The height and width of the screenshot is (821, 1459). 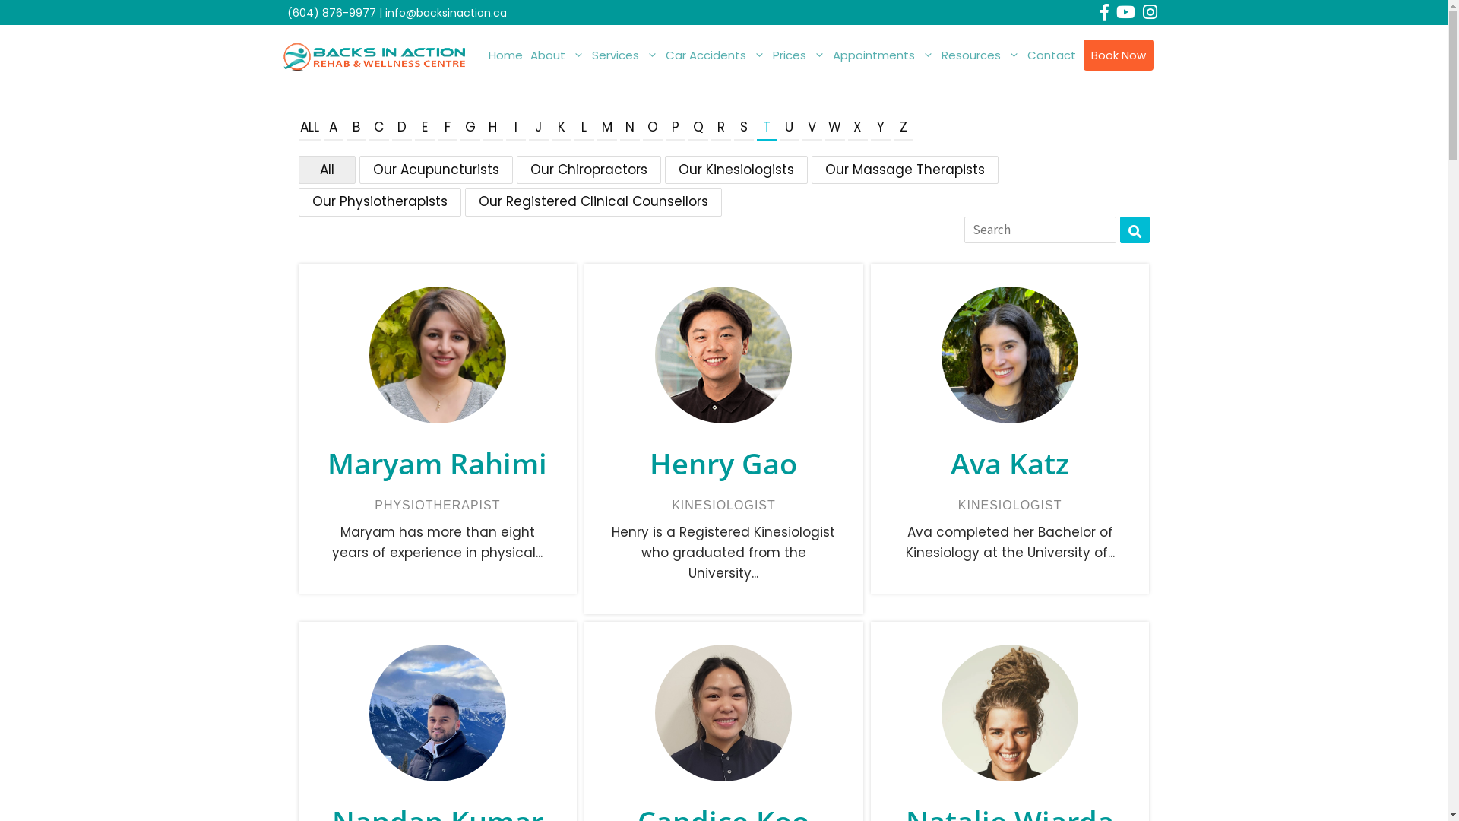 What do you see at coordinates (790, 128) in the screenshot?
I see `U` at bounding box center [790, 128].